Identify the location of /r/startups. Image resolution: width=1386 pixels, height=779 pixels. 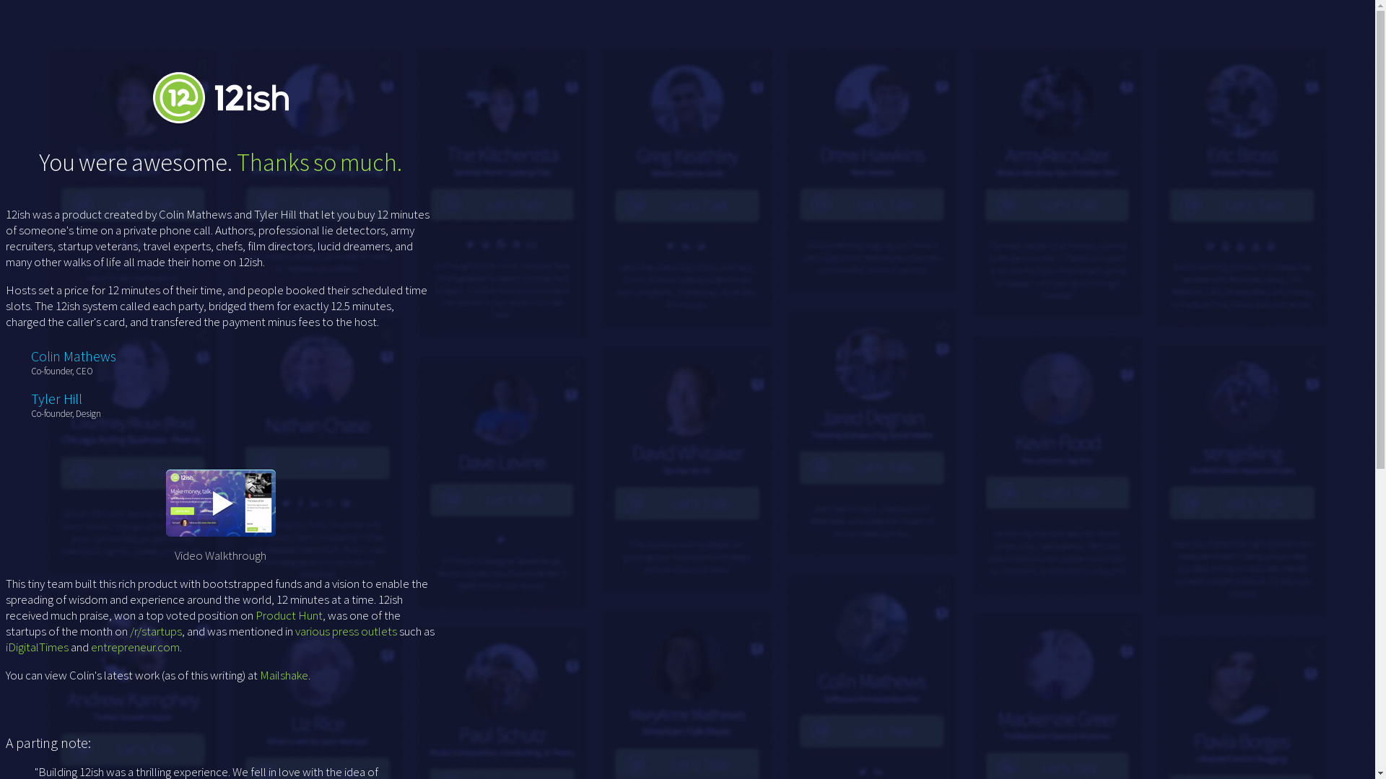
(156, 631).